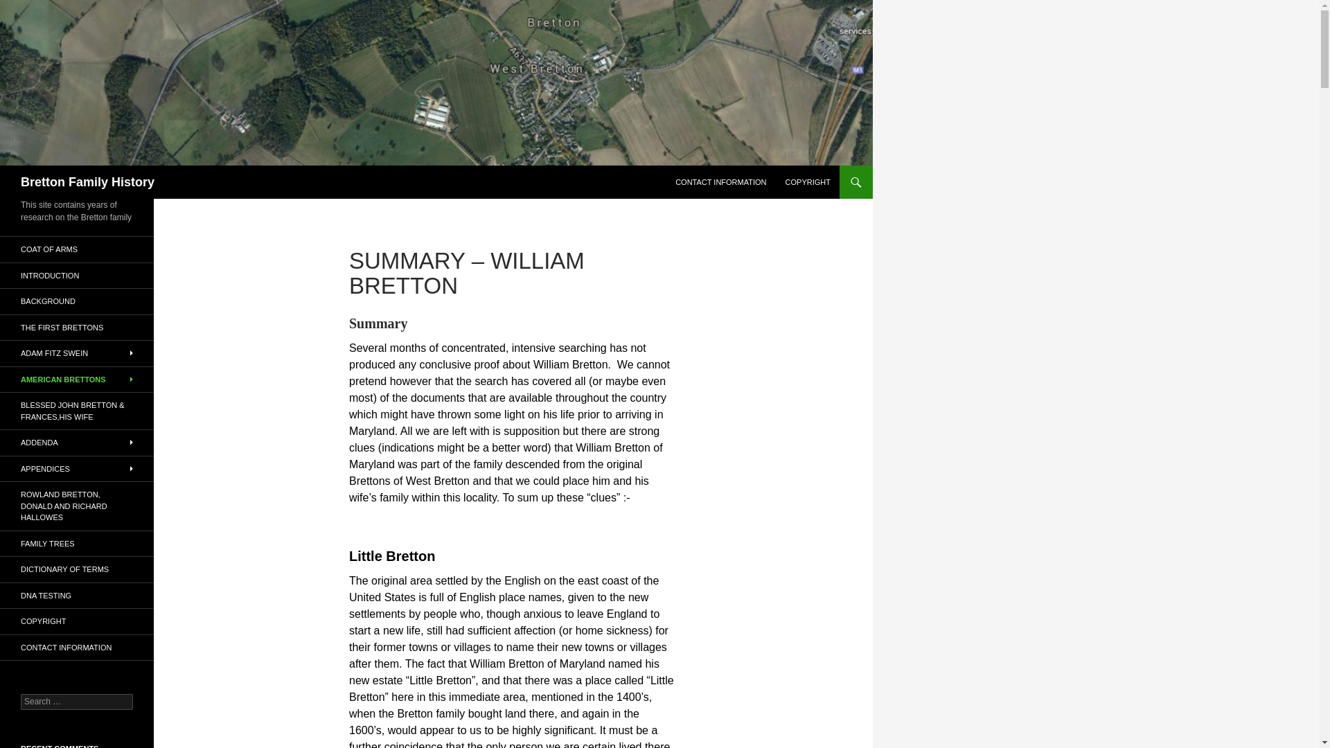  Describe the element at coordinates (77, 380) in the screenshot. I see `AMERICAN BRETTONS` at that location.